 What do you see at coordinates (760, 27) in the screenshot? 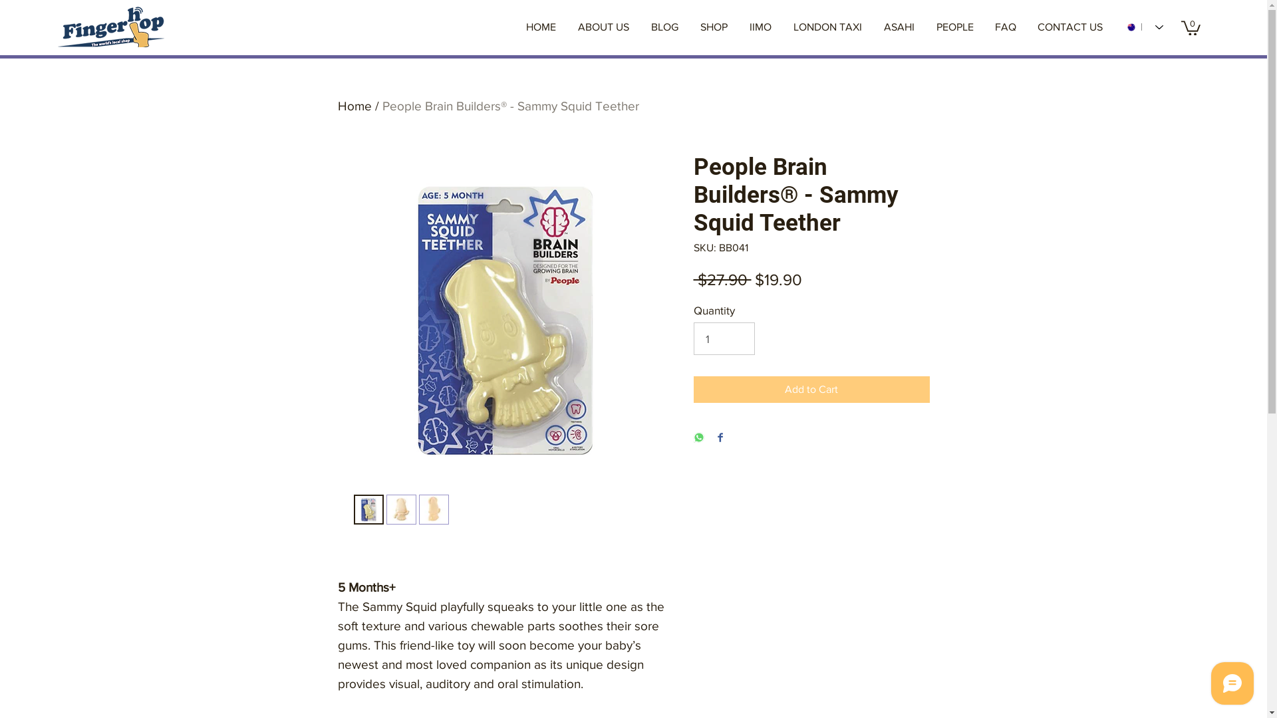
I see `IIMO` at bounding box center [760, 27].